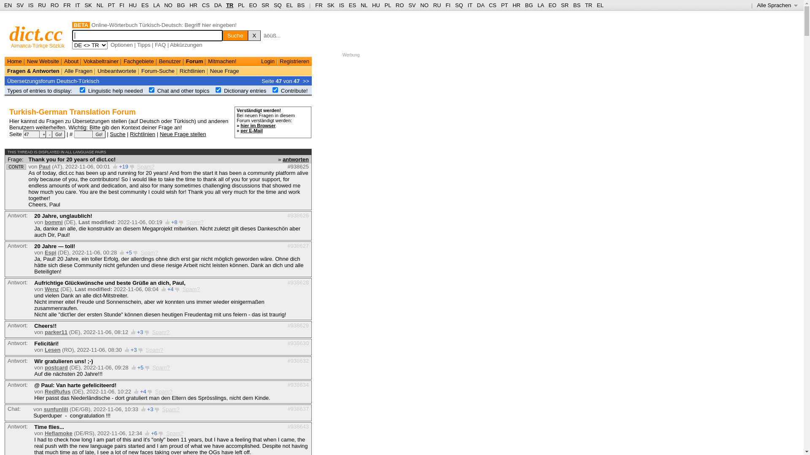 The height and width of the screenshot is (455, 810). Describe the element at coordinates (143, 45) in the screenshot. I see `Tipps` at that location.